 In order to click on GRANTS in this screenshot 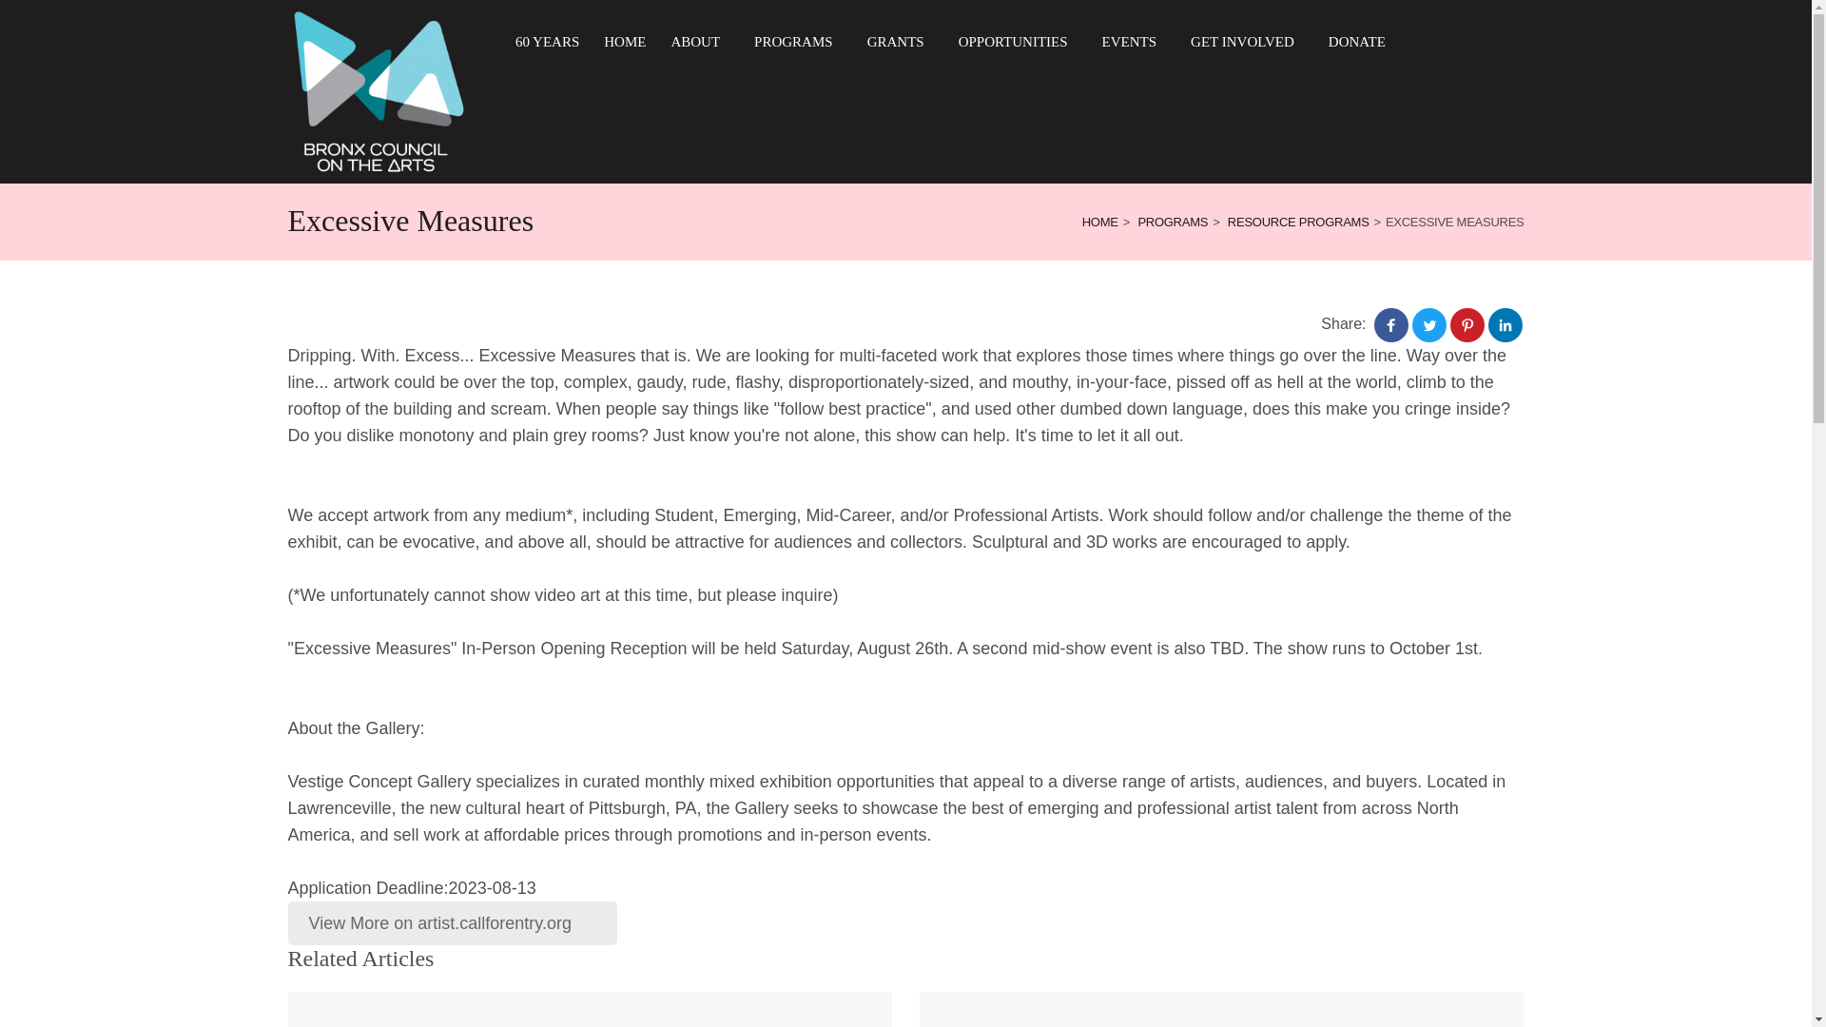, I will do `click(901, 42)`.